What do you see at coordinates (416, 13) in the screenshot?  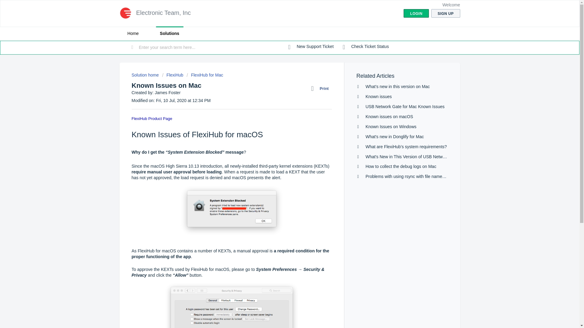 I see `LOGIN` at bounding box center [416, 13].